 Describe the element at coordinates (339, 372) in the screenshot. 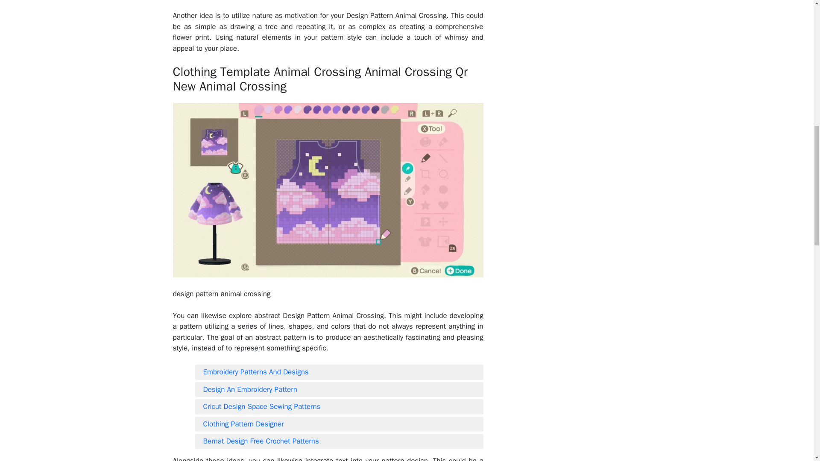

I see `Embroidery Patterns And Designs` at that location.